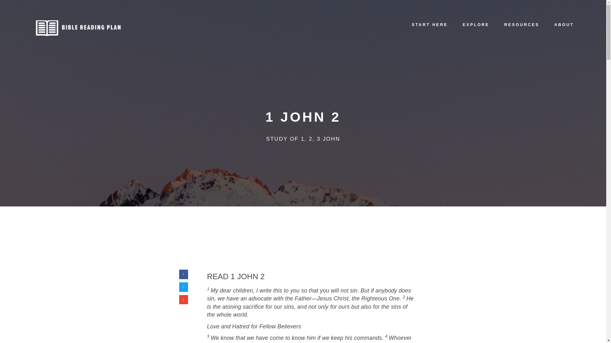  Describe the element at coordinates (461, 225) in the screenshot. I see `START HERE` at that location.